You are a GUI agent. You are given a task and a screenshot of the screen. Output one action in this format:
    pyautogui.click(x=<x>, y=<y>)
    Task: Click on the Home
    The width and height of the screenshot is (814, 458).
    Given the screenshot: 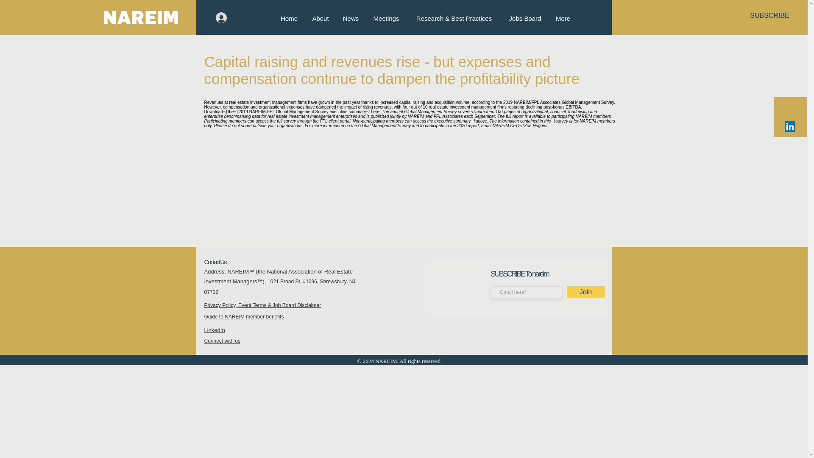 What is the action you would take?
    pyautogui.click(x=288, y=18)
    